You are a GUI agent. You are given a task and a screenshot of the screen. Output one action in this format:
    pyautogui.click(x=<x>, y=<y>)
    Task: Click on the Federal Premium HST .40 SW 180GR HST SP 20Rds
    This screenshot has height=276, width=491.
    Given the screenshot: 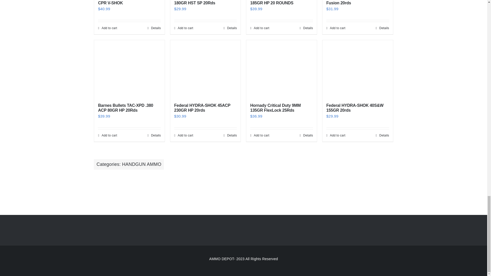 What is the action you would take?
    pyautogui.click(x=202, y=3)
    